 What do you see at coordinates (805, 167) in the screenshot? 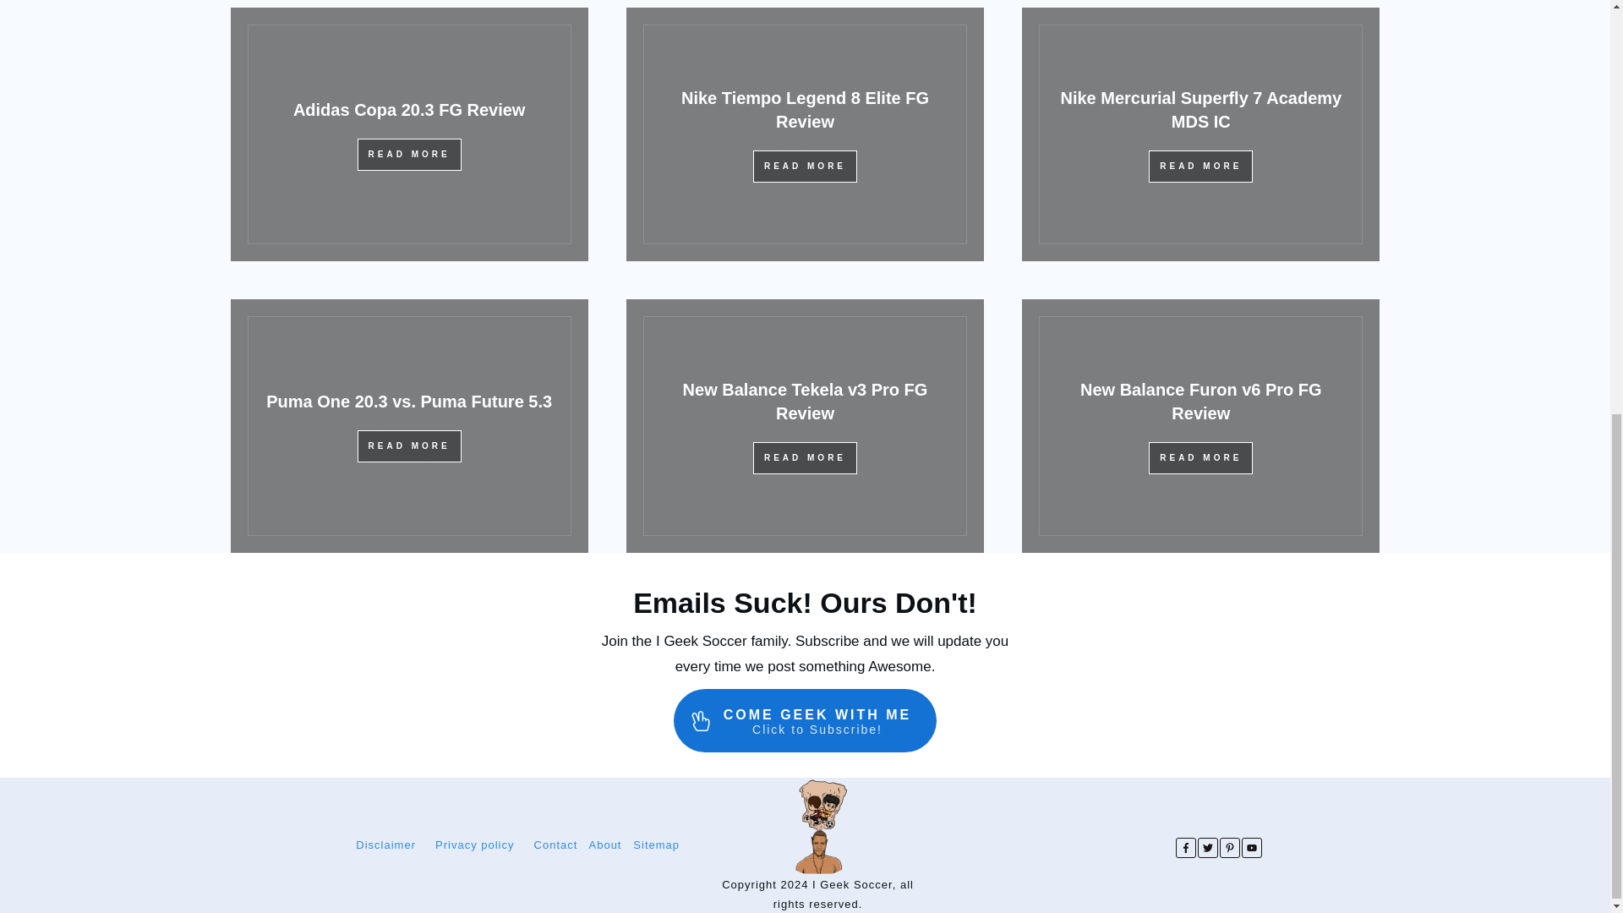
I see `READ MORE` at bounding box center [805, 167].